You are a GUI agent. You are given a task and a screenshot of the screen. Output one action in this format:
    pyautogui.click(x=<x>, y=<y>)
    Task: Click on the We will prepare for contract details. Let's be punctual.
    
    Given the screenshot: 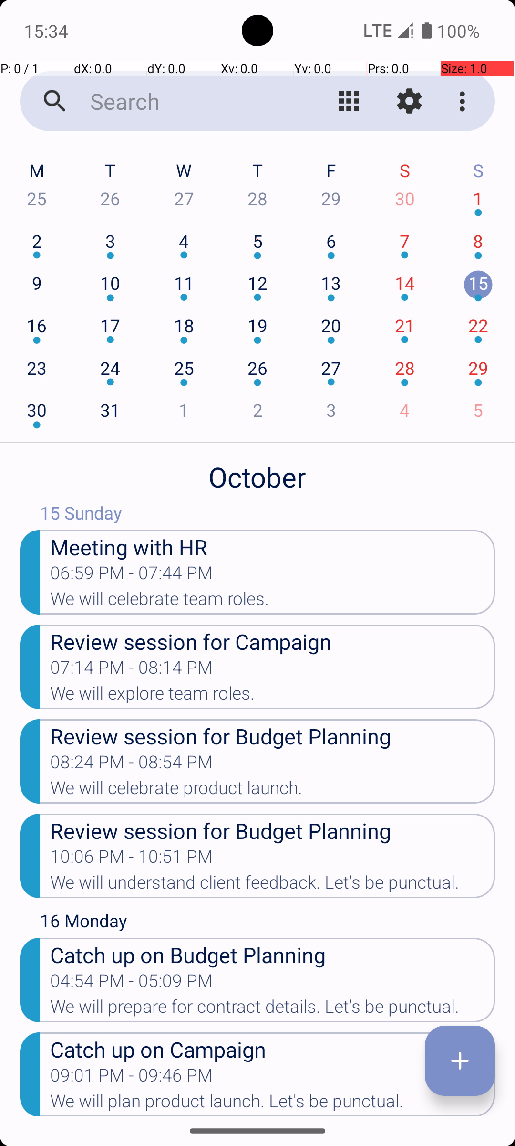 What is the action you would take?
    pyautogui.click(x=273, y=1009)
    